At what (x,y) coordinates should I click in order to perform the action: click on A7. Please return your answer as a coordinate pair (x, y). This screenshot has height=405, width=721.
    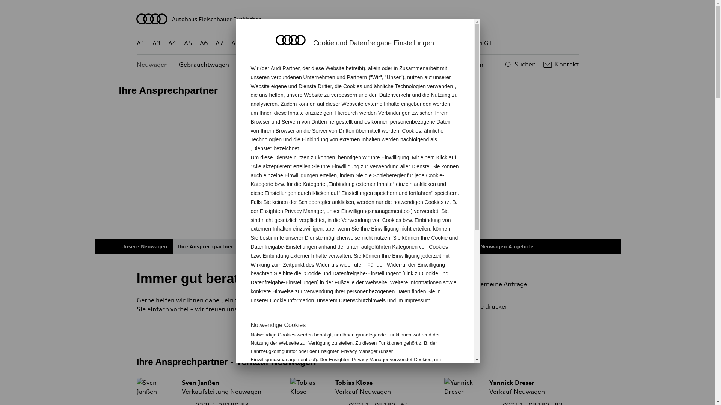
    Looking at the image, I should click on (220, 43).